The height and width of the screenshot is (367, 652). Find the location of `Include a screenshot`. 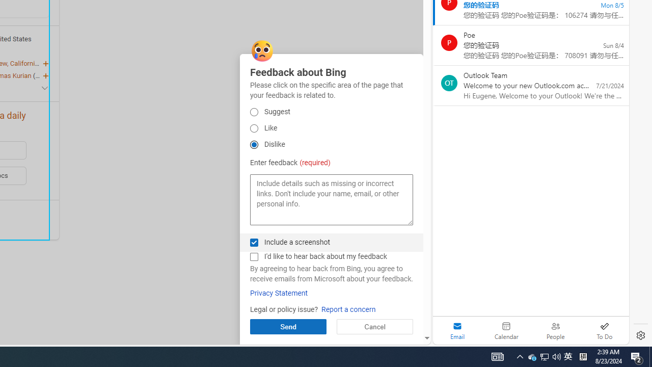

Include a screenshot is located at coordinates (254, 243).